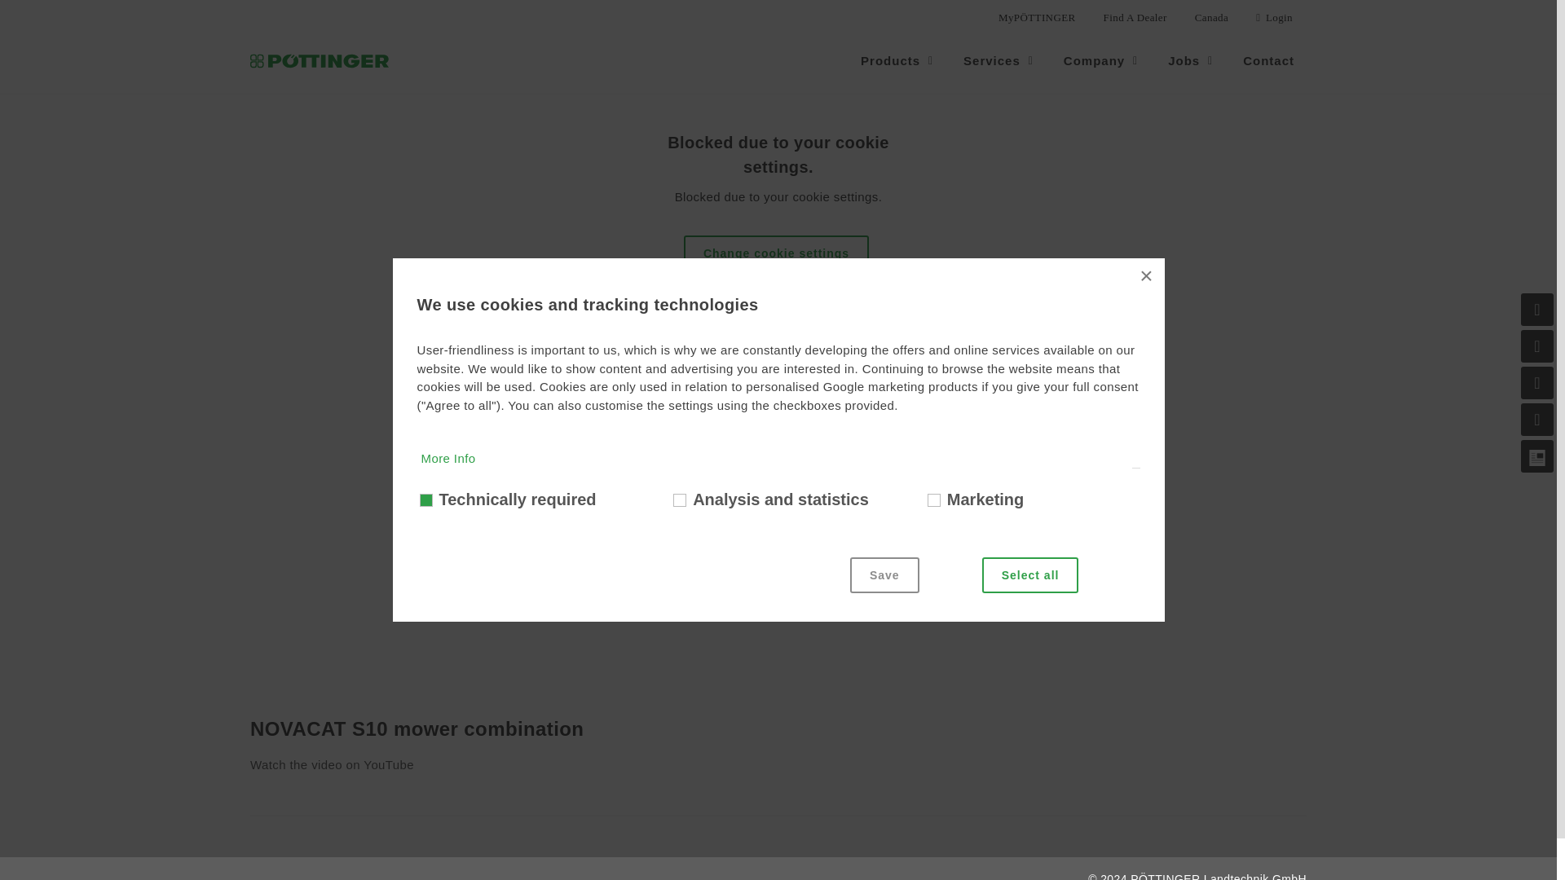 The height and width of the screenshot is (880, 1565). I want to click on Save, so click(884, 574).